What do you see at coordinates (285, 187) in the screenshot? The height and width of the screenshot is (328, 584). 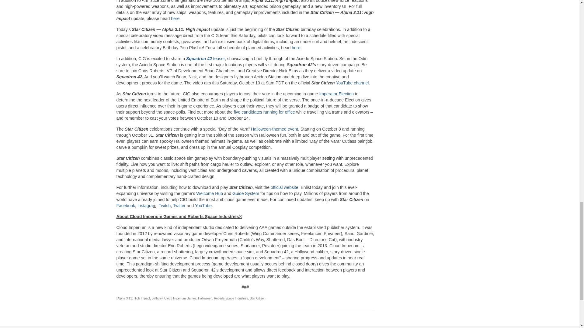 I see `official website` at bounding box center [285, 187].